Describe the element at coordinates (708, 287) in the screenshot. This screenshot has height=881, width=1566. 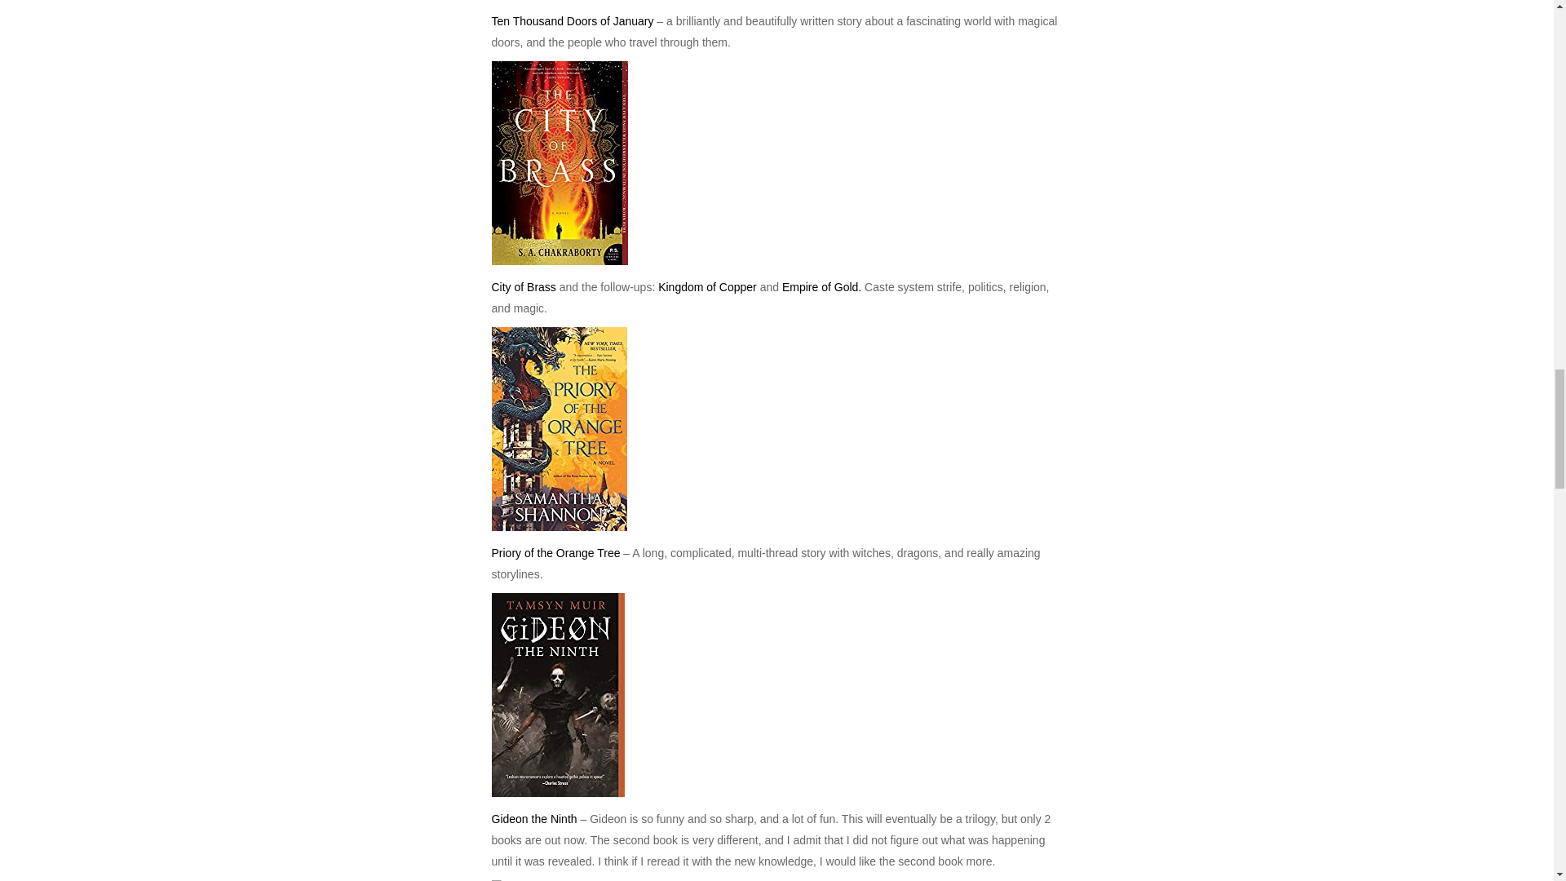
I see `Kingdom of Copper` at that location.